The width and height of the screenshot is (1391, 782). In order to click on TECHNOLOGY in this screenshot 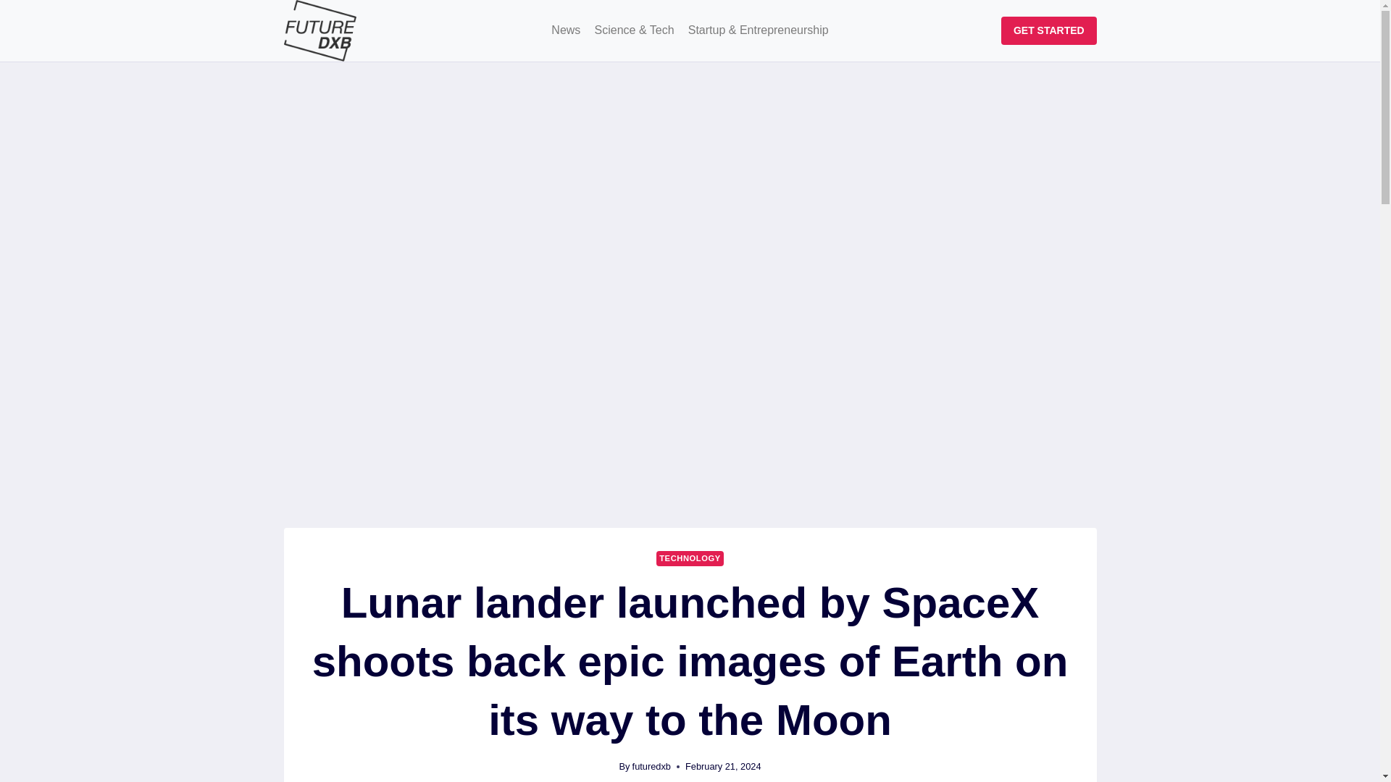, I will do `click(690, 558)`.